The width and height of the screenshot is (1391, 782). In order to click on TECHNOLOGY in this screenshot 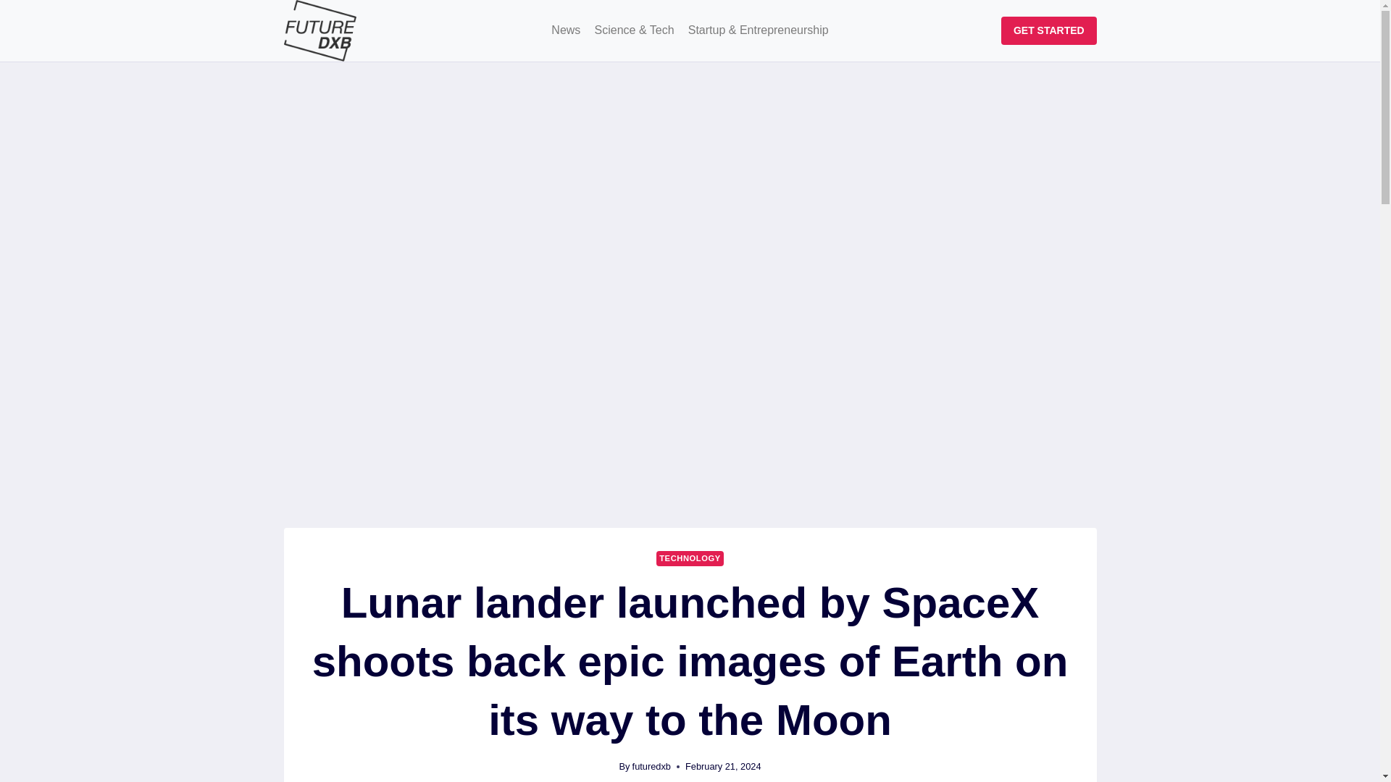, I will do `click(690, 558)`.